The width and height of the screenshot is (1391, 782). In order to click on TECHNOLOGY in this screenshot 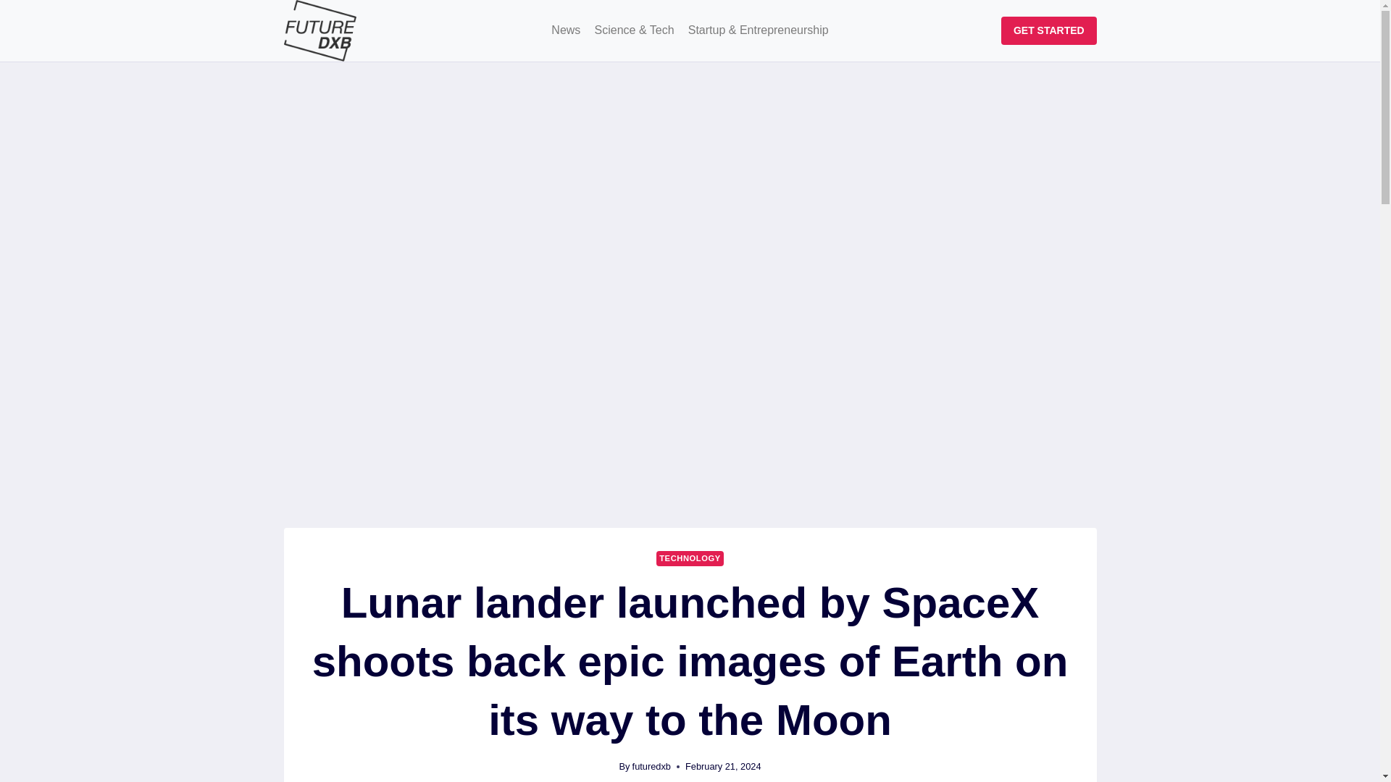, I will do `click(690, 558)`.